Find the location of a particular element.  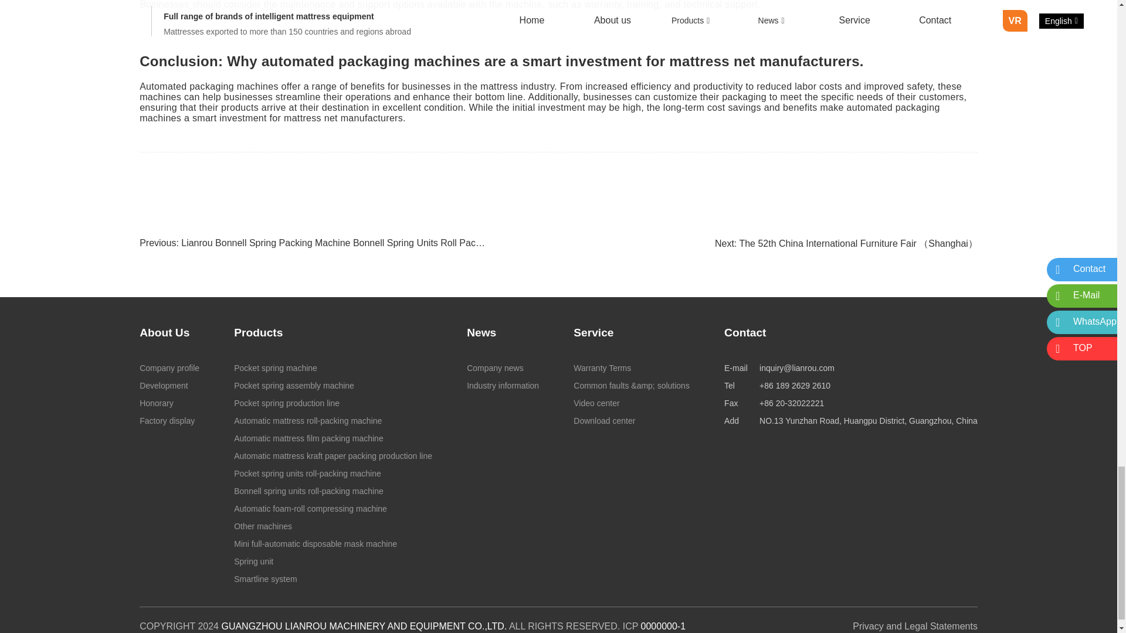

Automatic mattress roll-packing machine is located at coordinates (333, 421).